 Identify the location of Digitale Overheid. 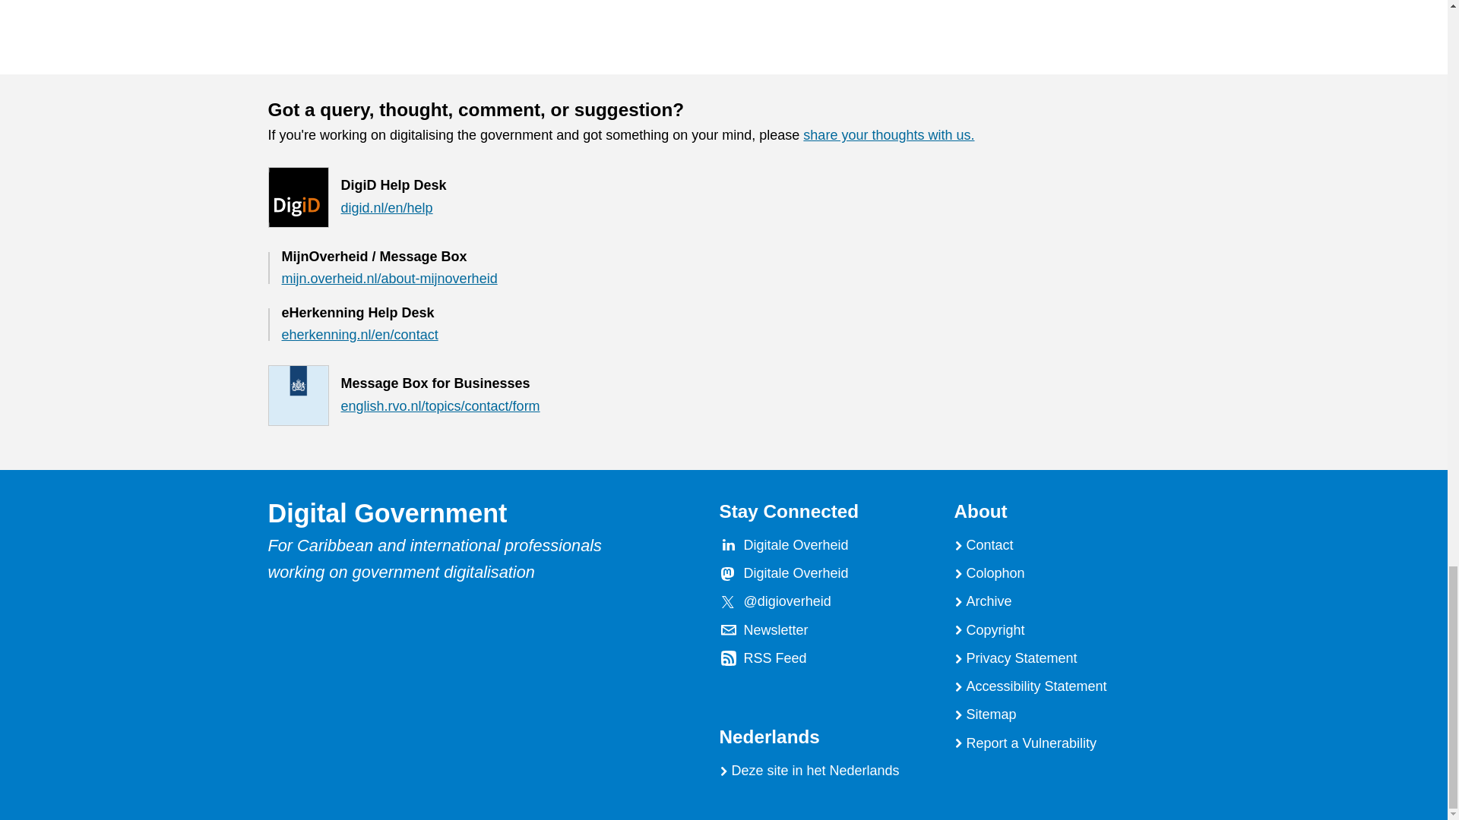
(795, 572).